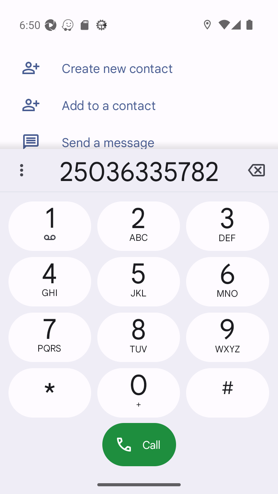  Describe the element at coordinates (227, 226) in the screenshot. I see `3,DEF 3 DEF` at that location.